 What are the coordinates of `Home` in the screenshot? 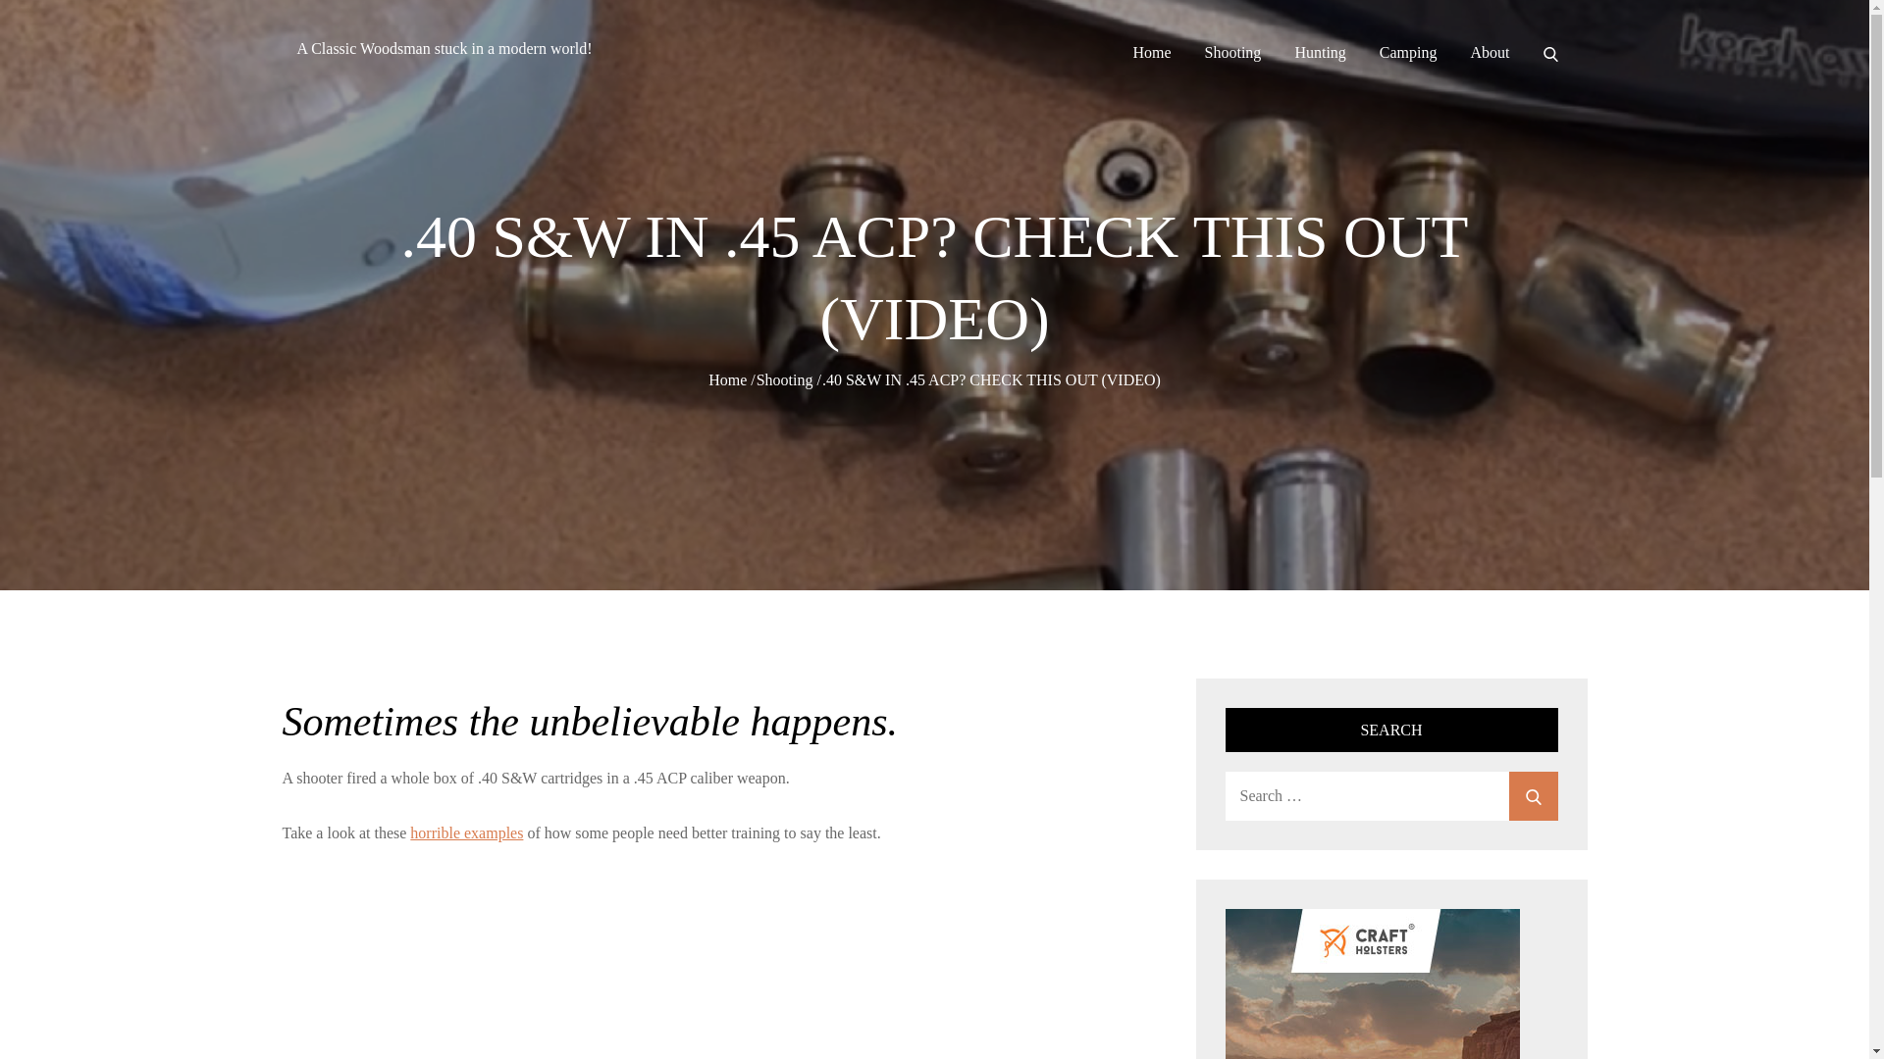 It's located at (726, 380).